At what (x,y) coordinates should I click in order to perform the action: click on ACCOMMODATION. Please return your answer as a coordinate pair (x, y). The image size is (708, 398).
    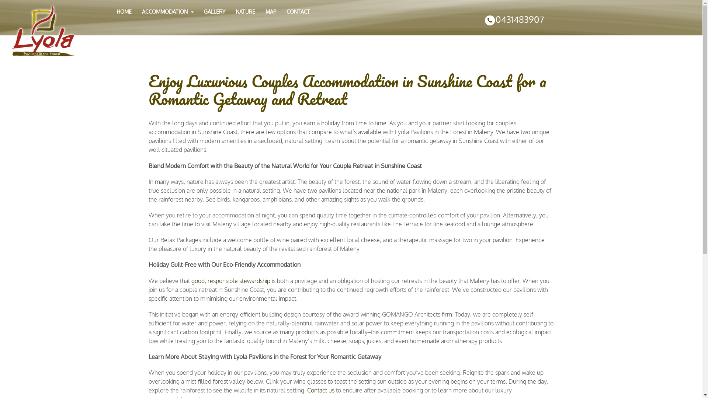
    Looking at the image, I should click on (168, 12).